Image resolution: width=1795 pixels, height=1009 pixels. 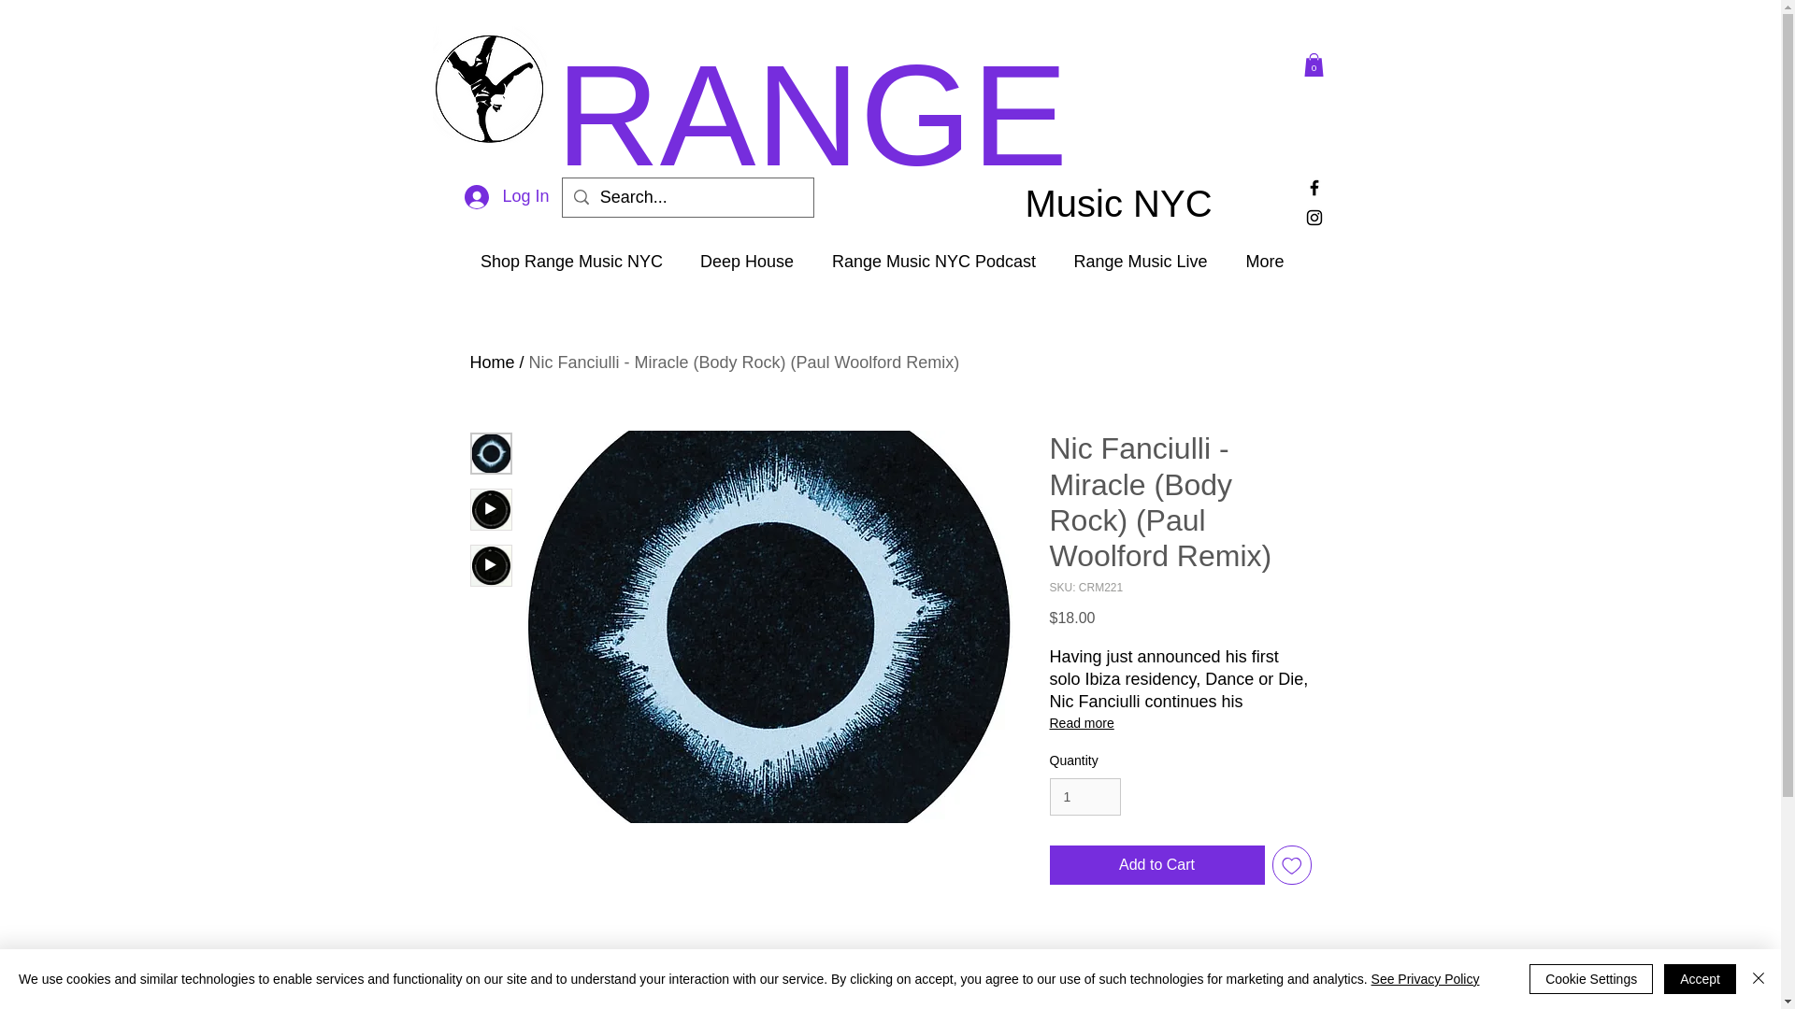 I want to click on Range Music NYC Podcast, so click(x=933, y=262).